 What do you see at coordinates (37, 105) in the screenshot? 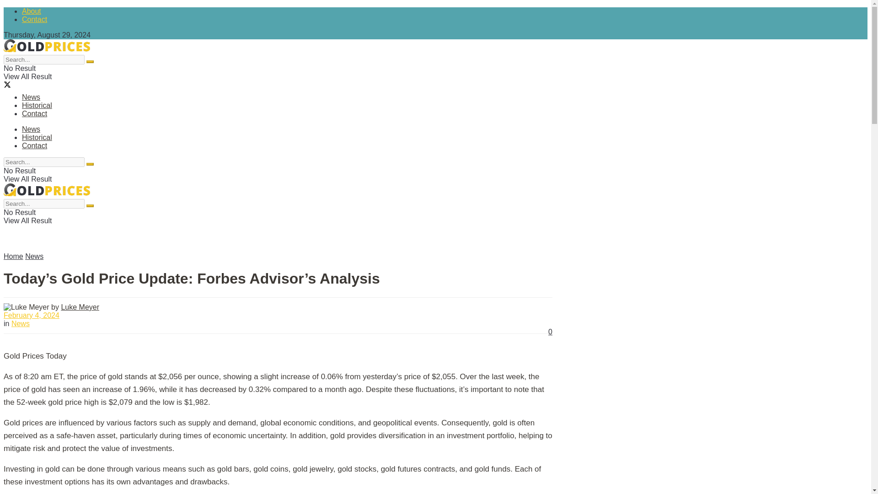
I see `Historical` at bounding box center [37, 105].